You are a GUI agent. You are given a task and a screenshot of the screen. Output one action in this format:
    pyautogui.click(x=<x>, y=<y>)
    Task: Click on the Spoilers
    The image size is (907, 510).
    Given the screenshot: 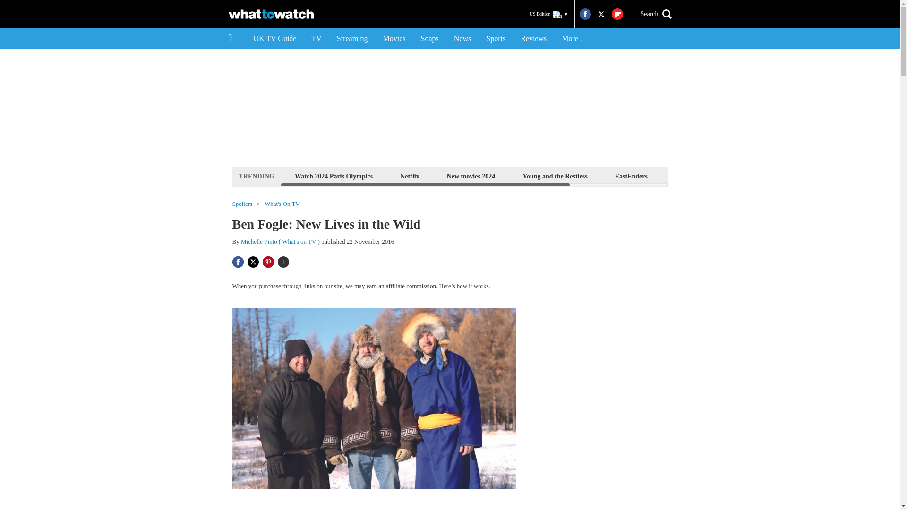 What is the action you would take?
    pyautogui.click(x=242, y=204)
    